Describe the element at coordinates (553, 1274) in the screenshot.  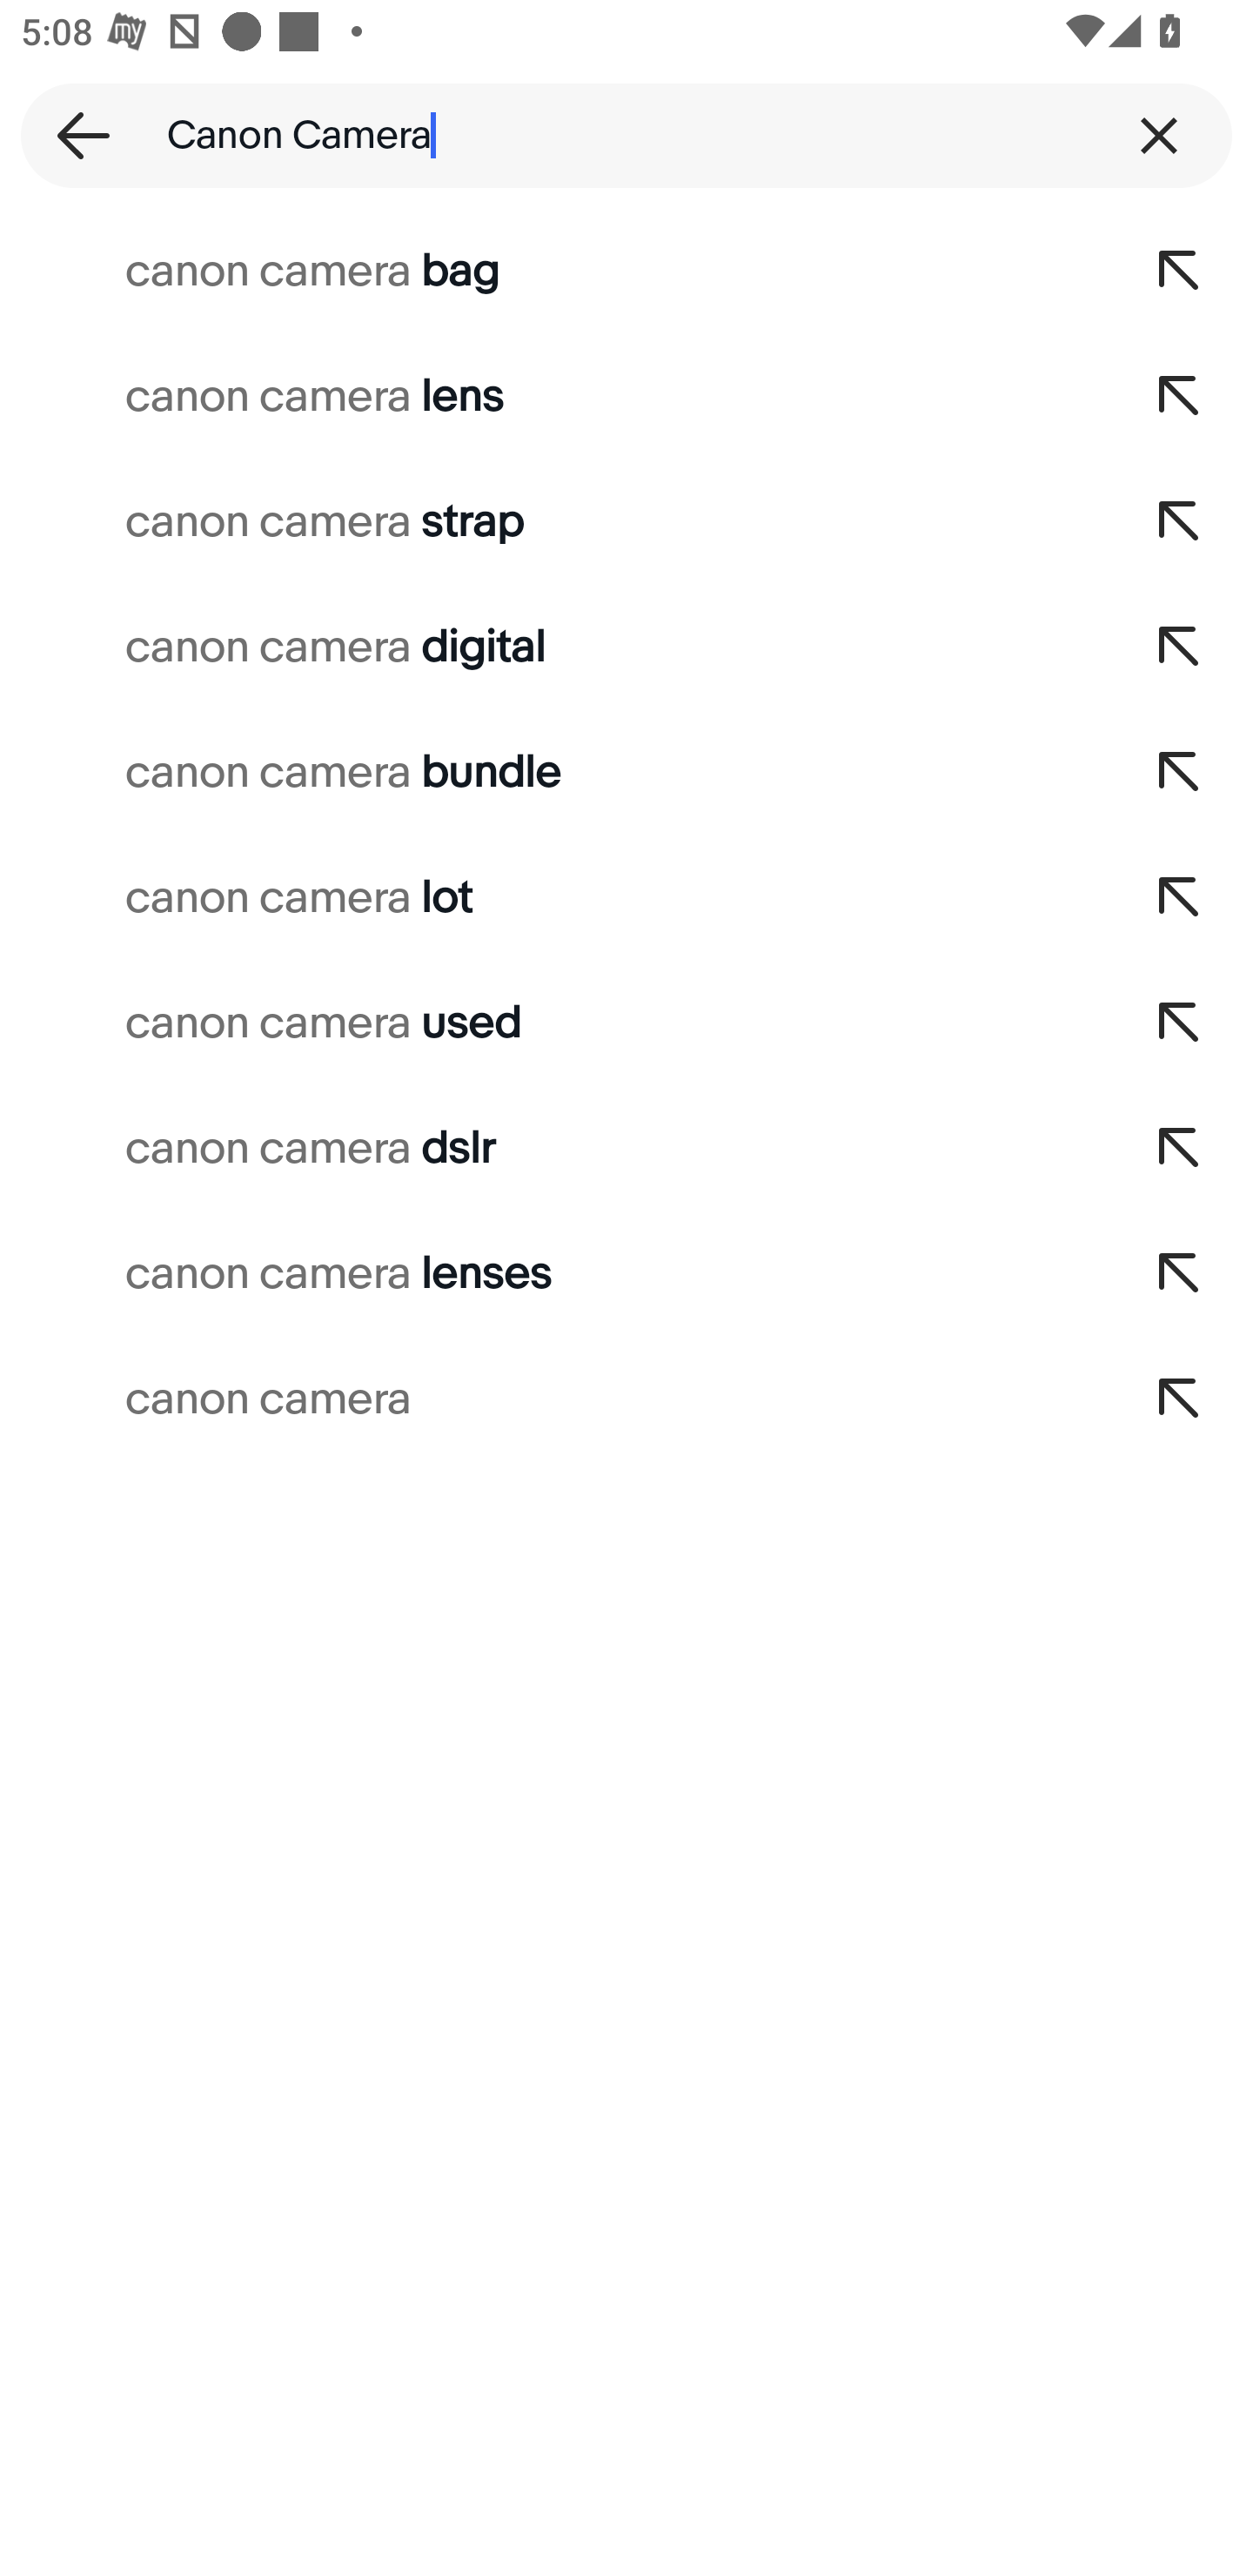
I see `canon camera lenses` at that location.